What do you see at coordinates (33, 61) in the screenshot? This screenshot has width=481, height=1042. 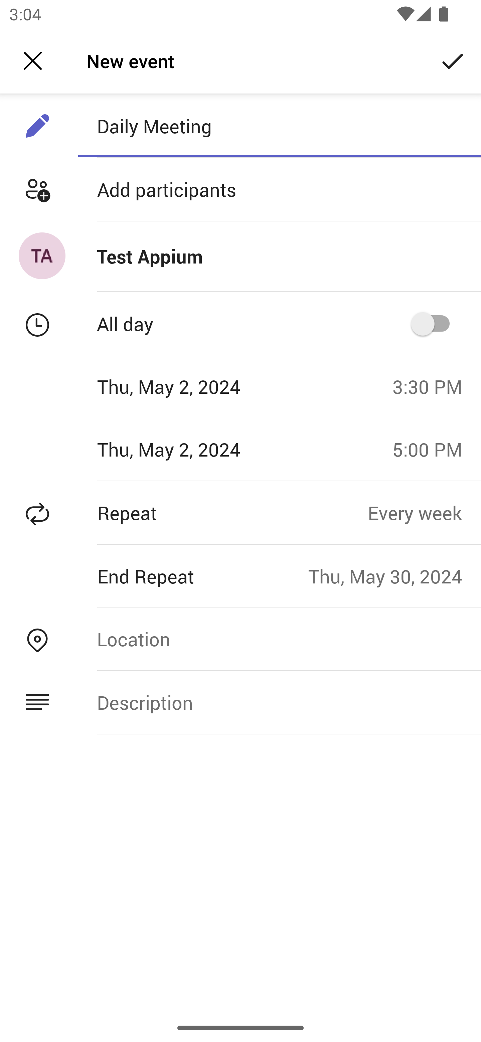 I see `Back` at bounding box center [33, 61].